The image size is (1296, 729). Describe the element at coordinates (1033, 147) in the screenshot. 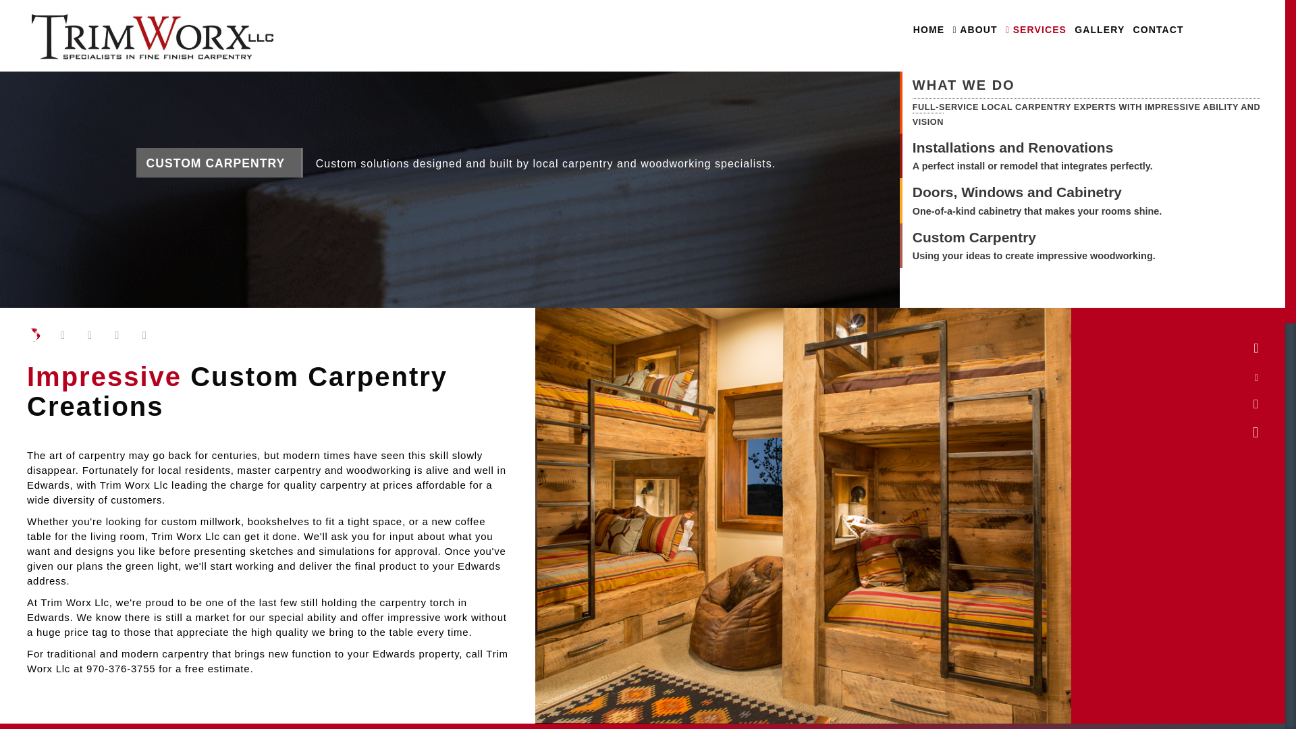

I see `Installations and Renovations` at that location.